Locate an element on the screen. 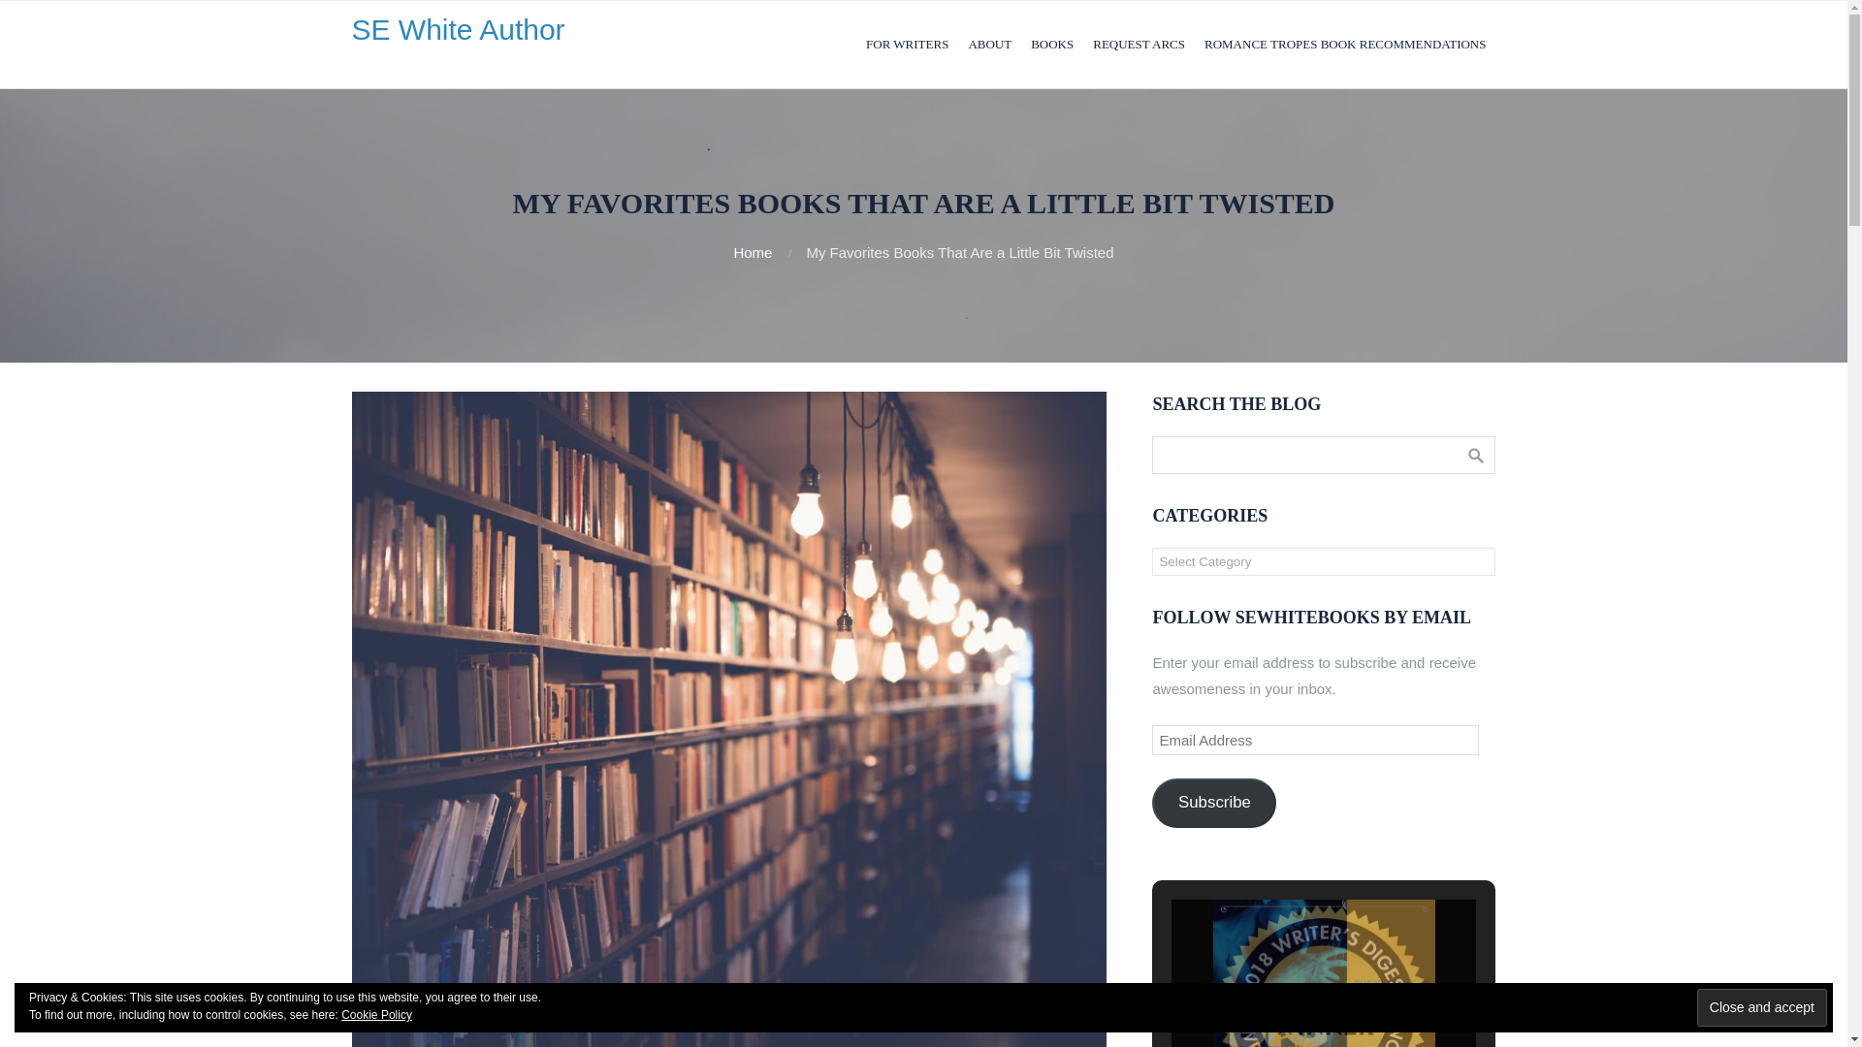  BOOKS is located at coordinates (1051, 45).